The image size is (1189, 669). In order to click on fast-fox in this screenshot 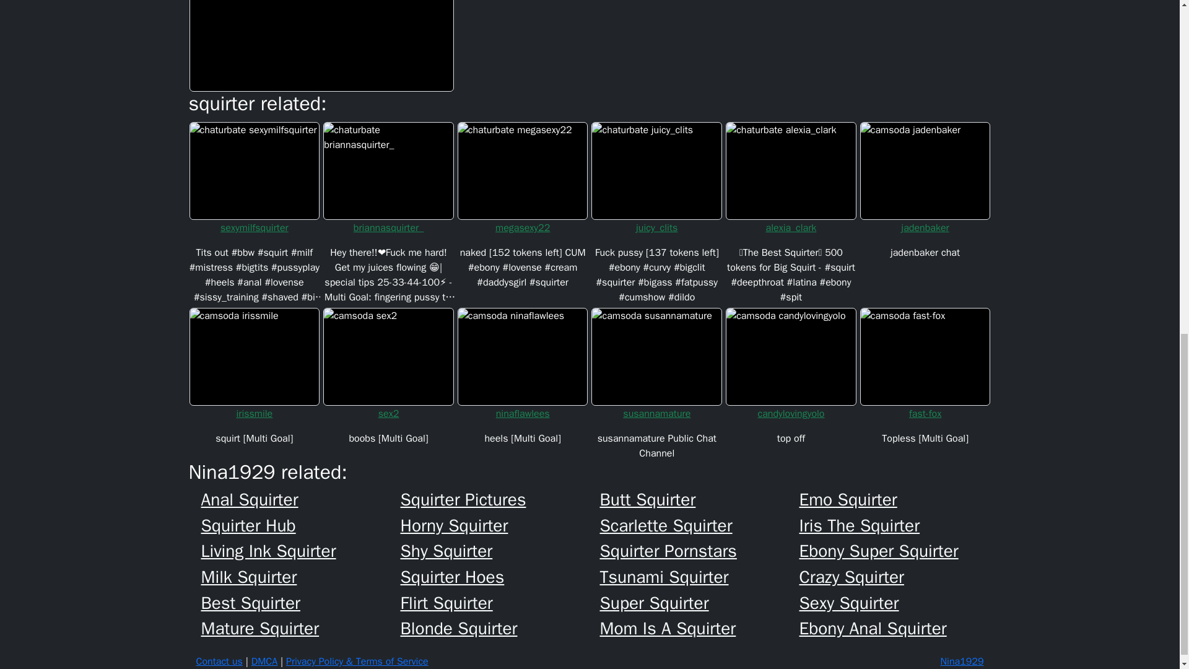, I will do `click(925, 414)`.